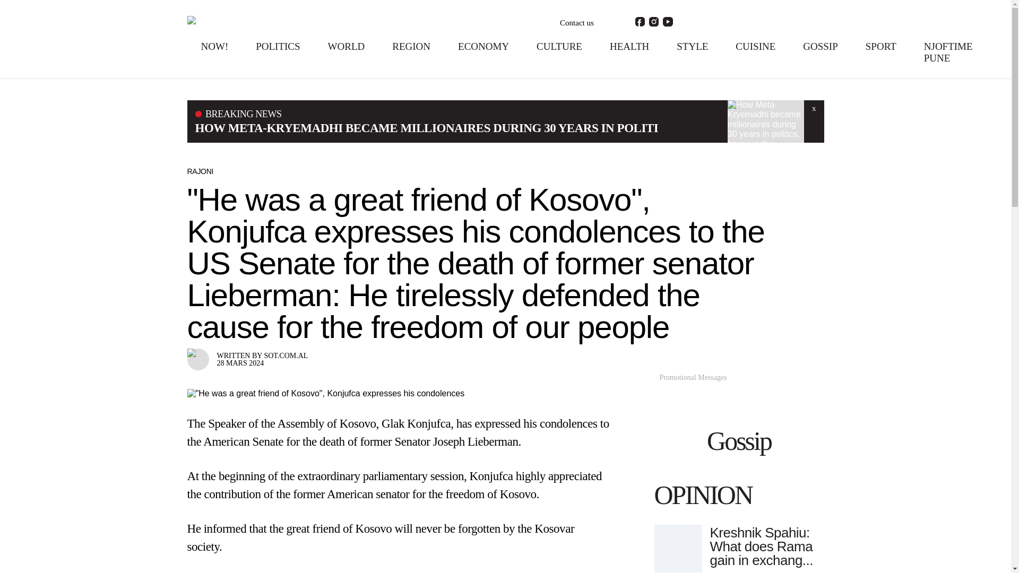  What do you see at coordinates (483, 46) in the screenshot?
I see `ECONOMY` at bounding box center [483, 46].